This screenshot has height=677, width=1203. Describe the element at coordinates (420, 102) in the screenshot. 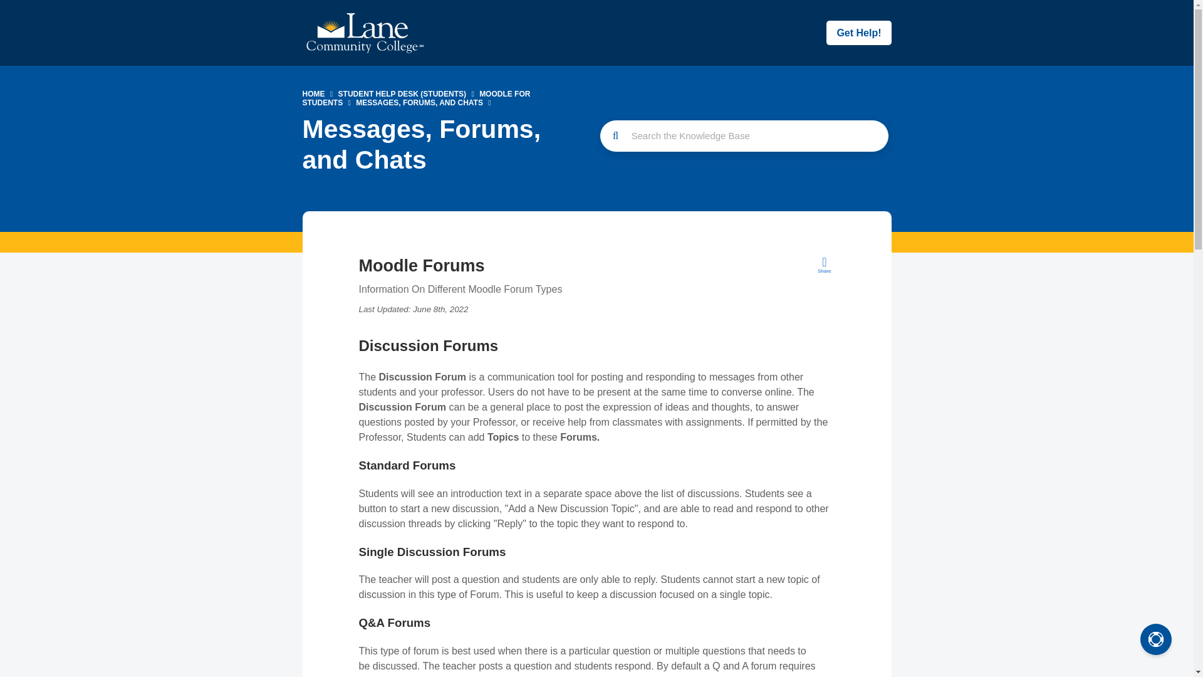

I see `MESSAGES, FORUMS, AND CHATS` at that location.